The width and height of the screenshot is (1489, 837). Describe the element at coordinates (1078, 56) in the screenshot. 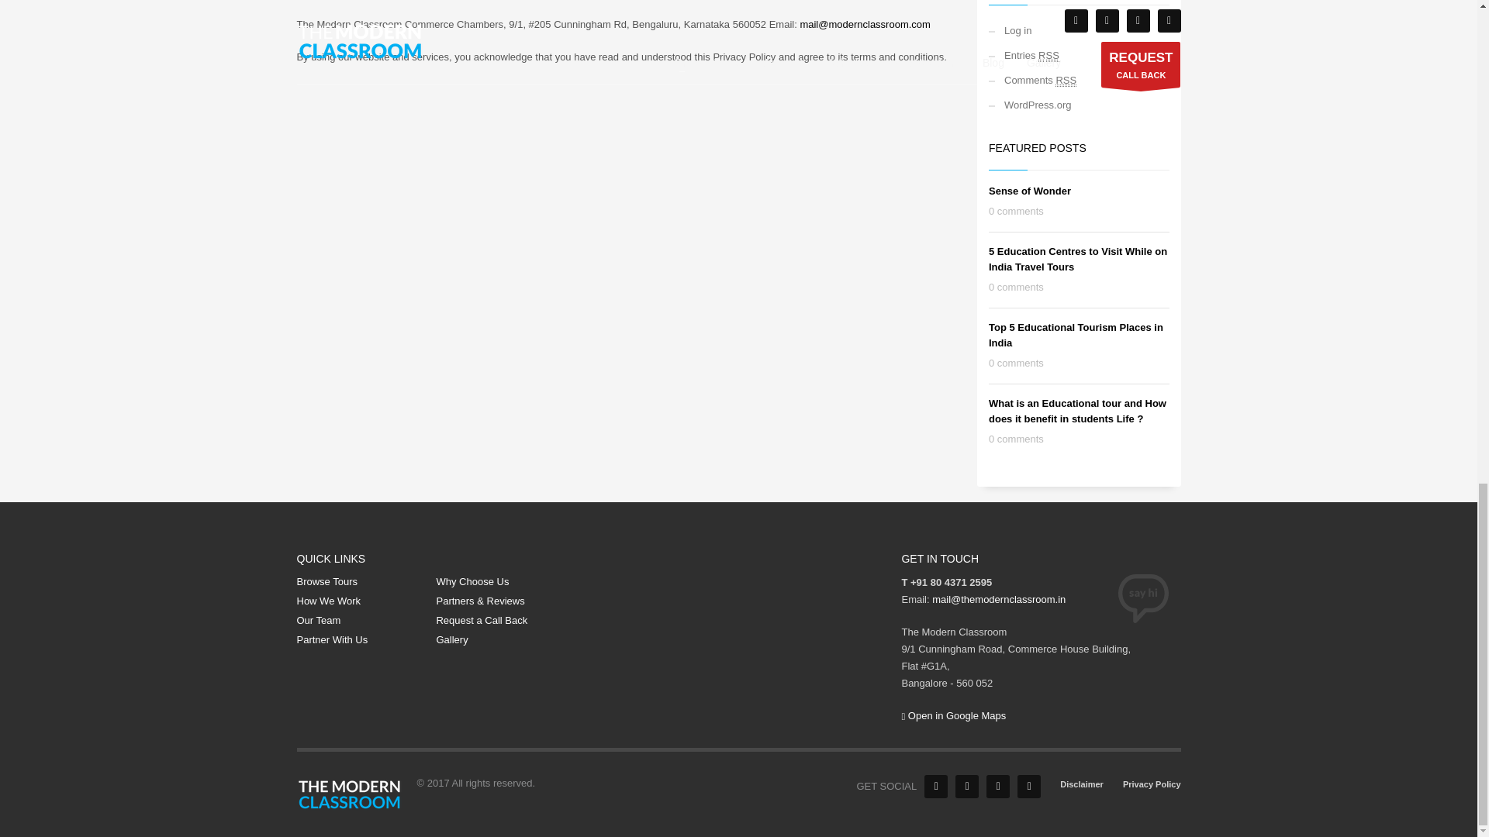

I see `Entries RSS` at that location.